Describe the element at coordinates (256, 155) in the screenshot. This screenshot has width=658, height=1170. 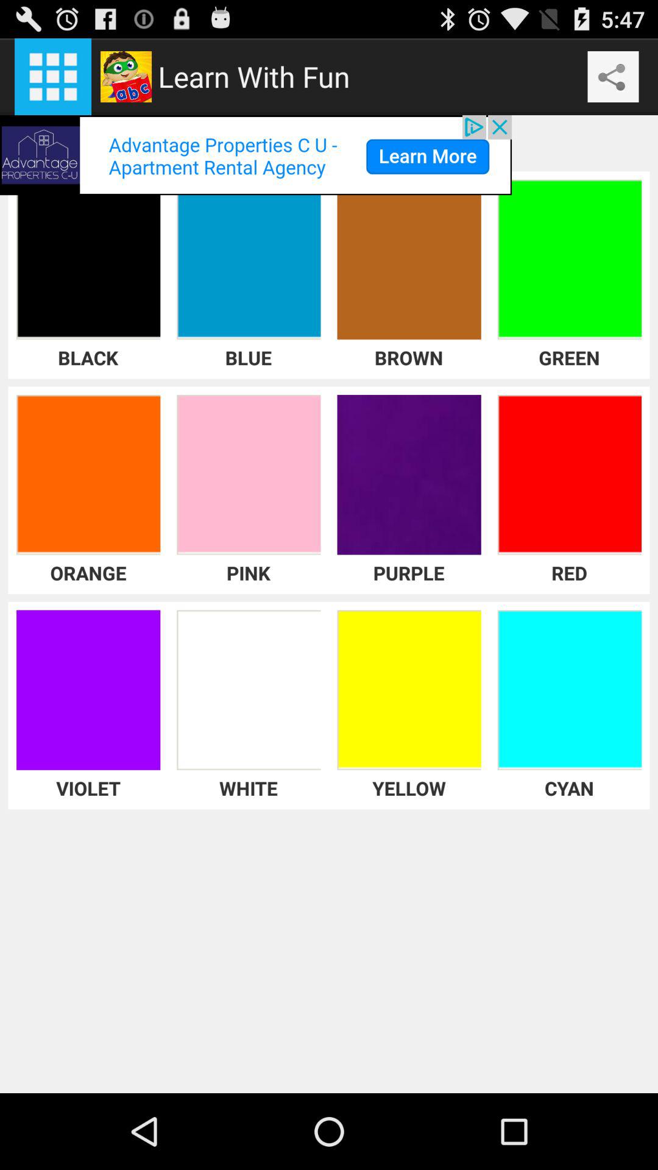
I see `advertisements` at that location.